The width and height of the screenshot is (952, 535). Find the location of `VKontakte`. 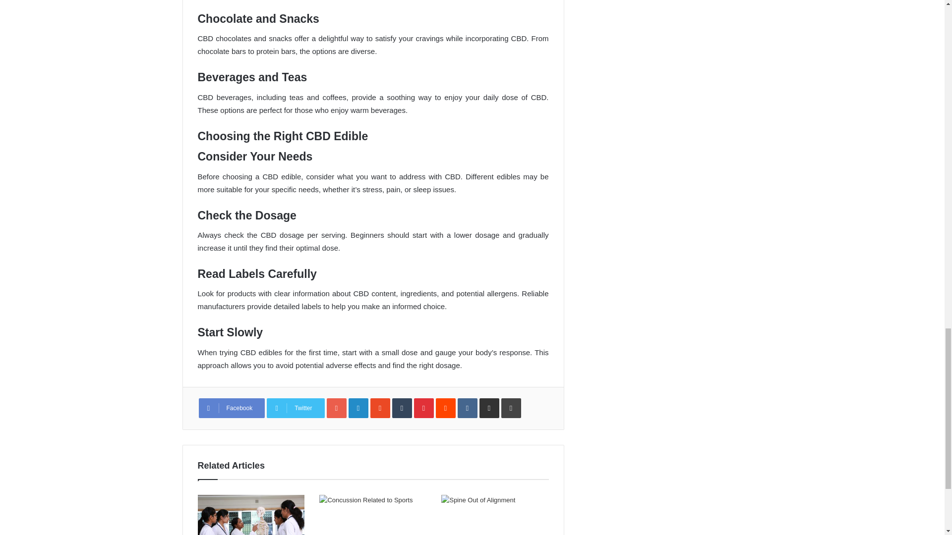

VKontakte is located at coordinates (468, 408).